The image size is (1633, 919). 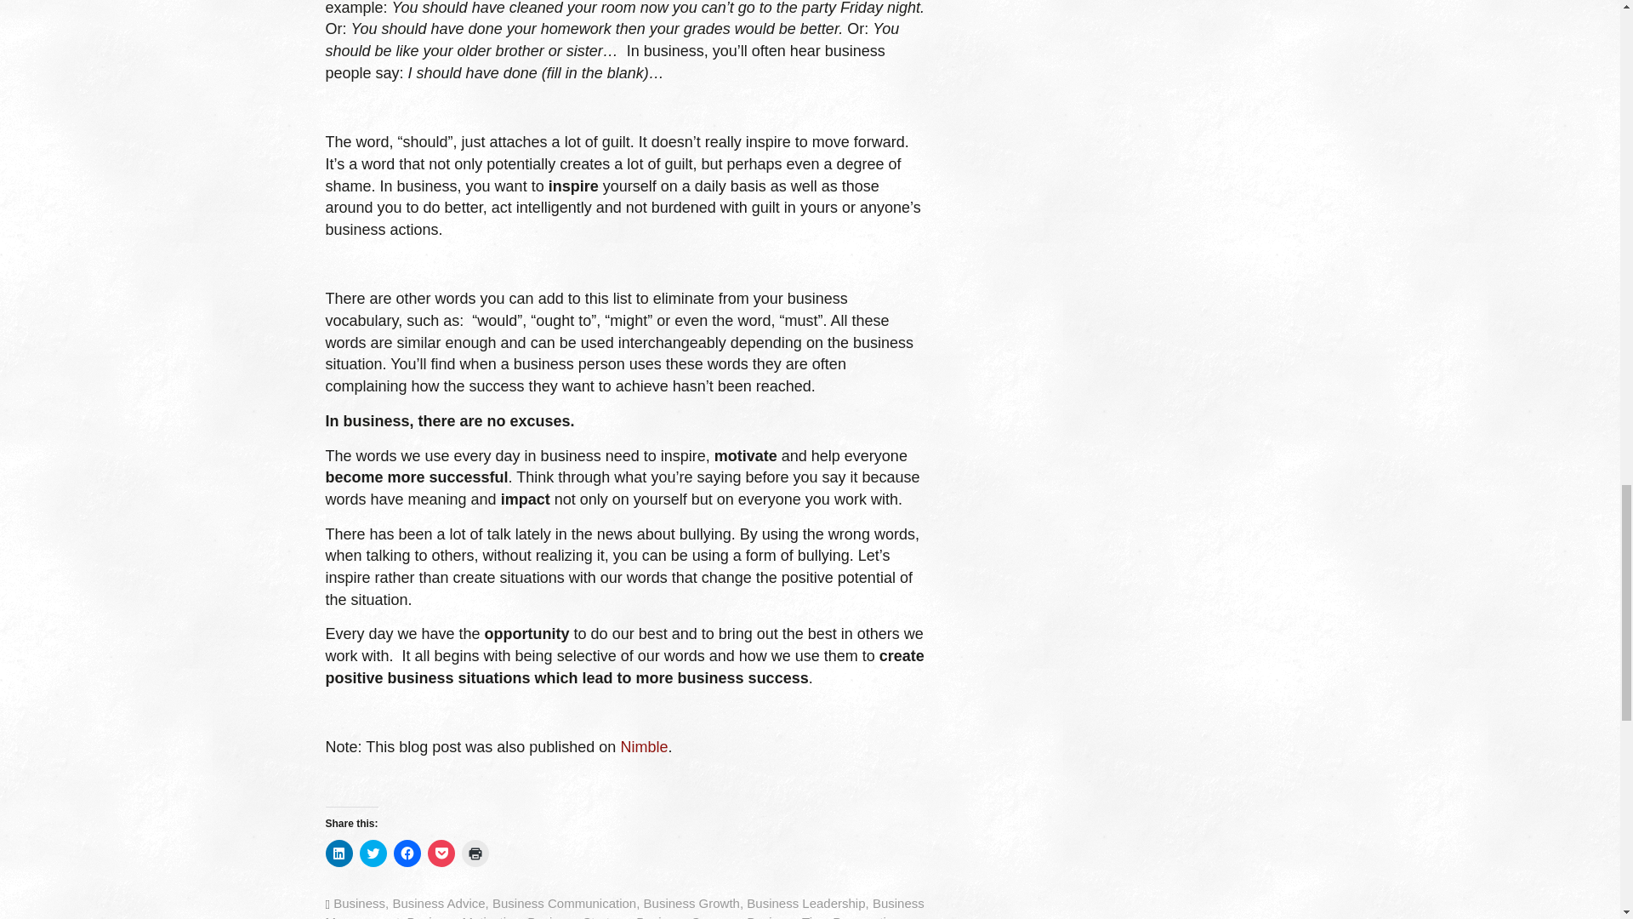 I want to click on 3 Words To Eliminate From Your Business Vocabulary, so click(x=644, y=747).